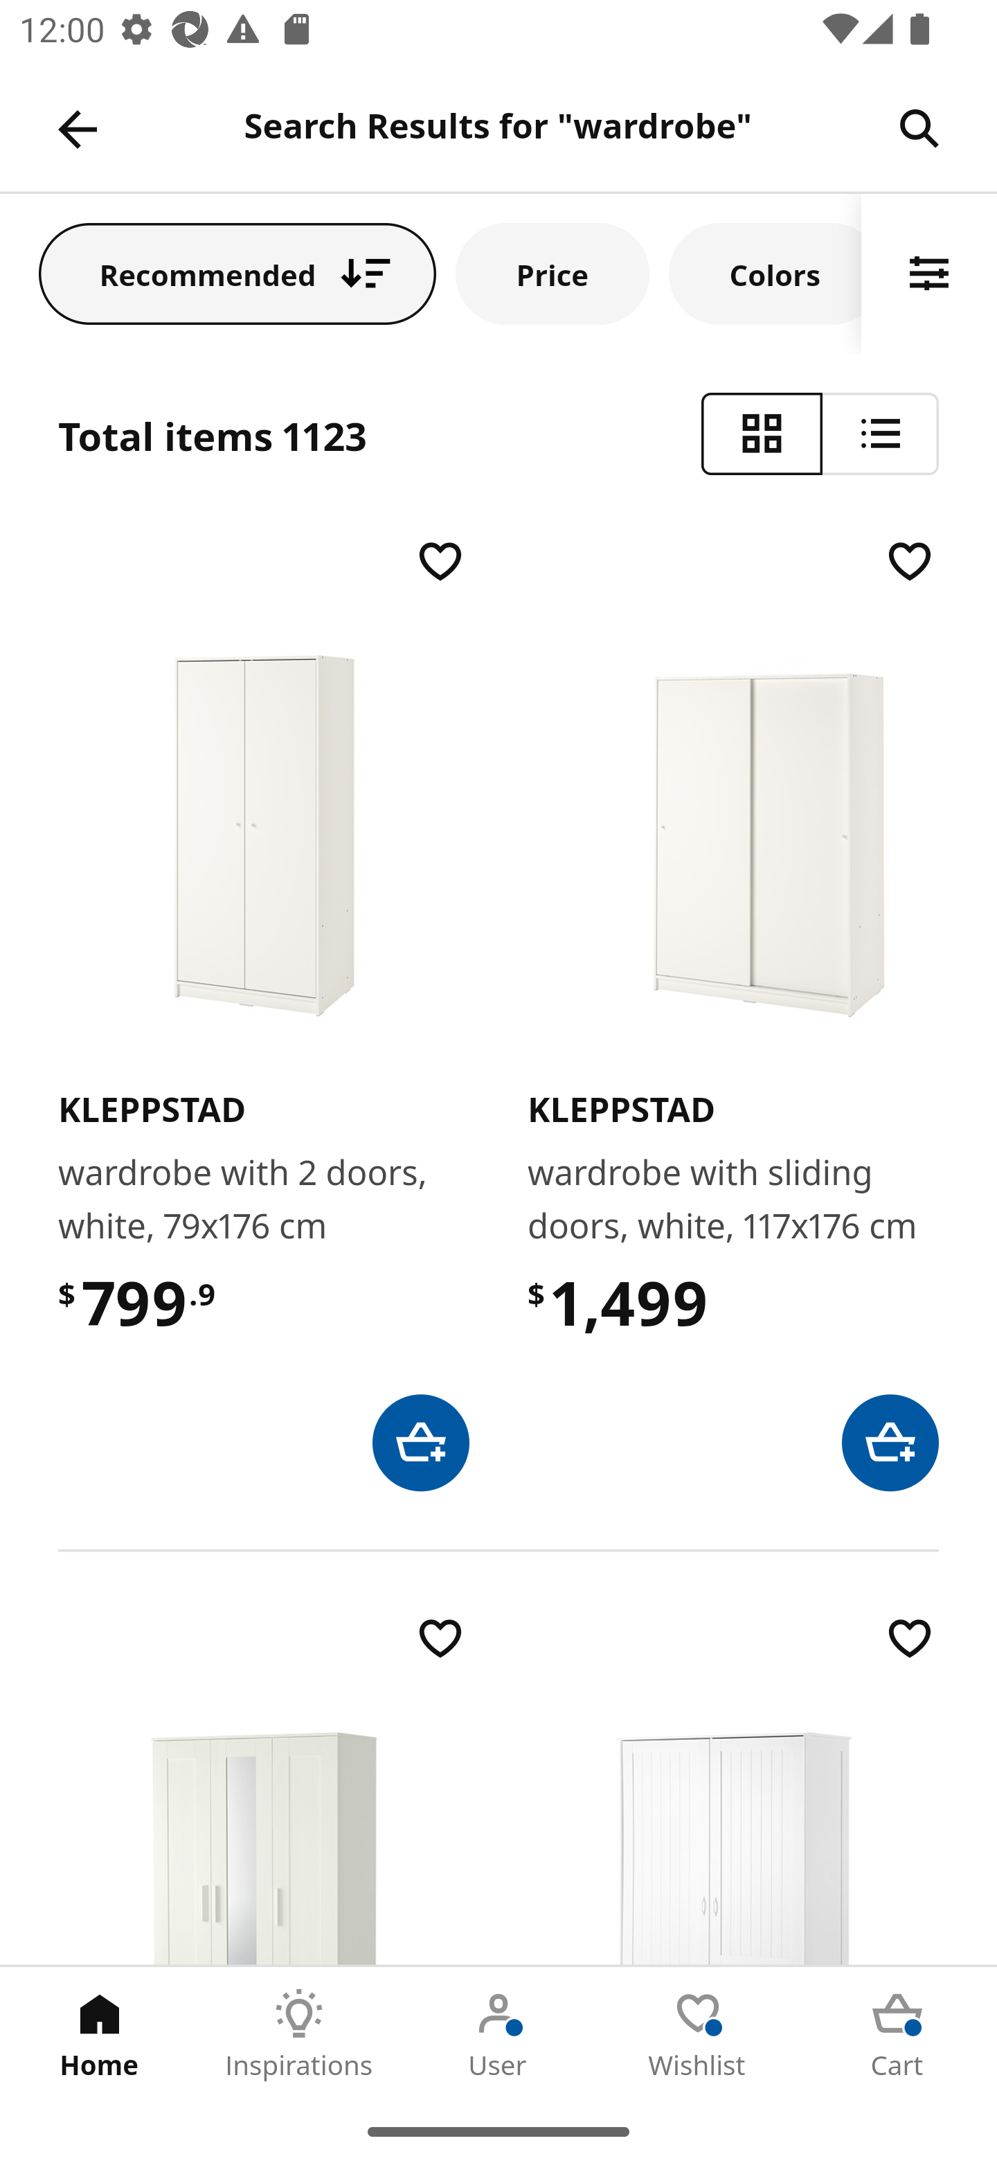  What do you see at coordinates (698, 2034) in the screenshot?
I see `Wishlist
Tab 4 of 5` at bounding box center [698, 2034].